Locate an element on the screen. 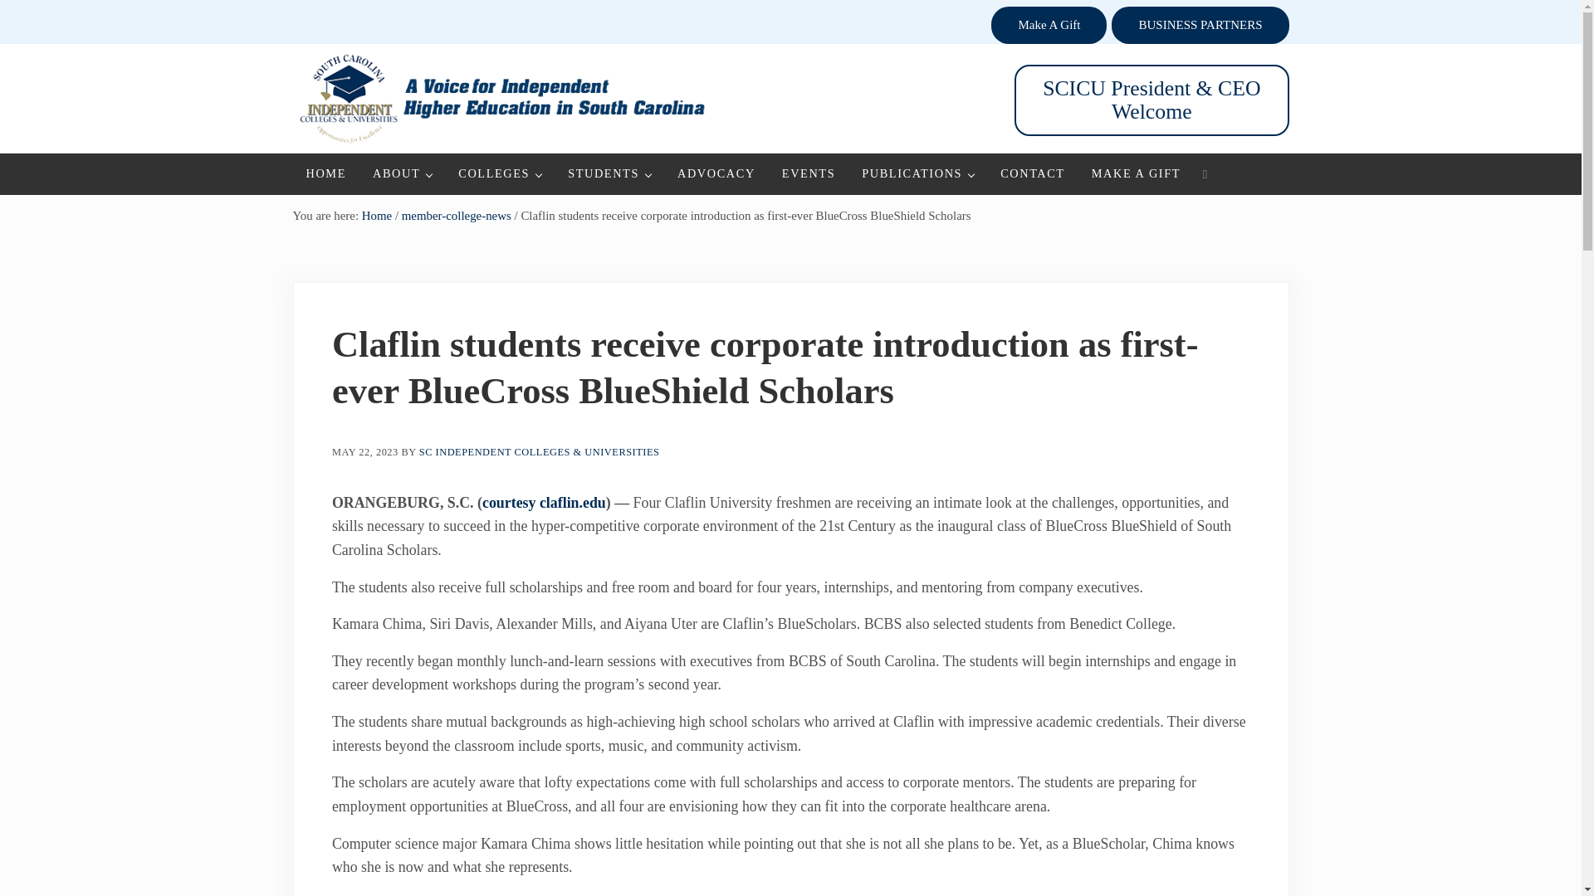  COLLEGES is located at coordinates (500, 173).